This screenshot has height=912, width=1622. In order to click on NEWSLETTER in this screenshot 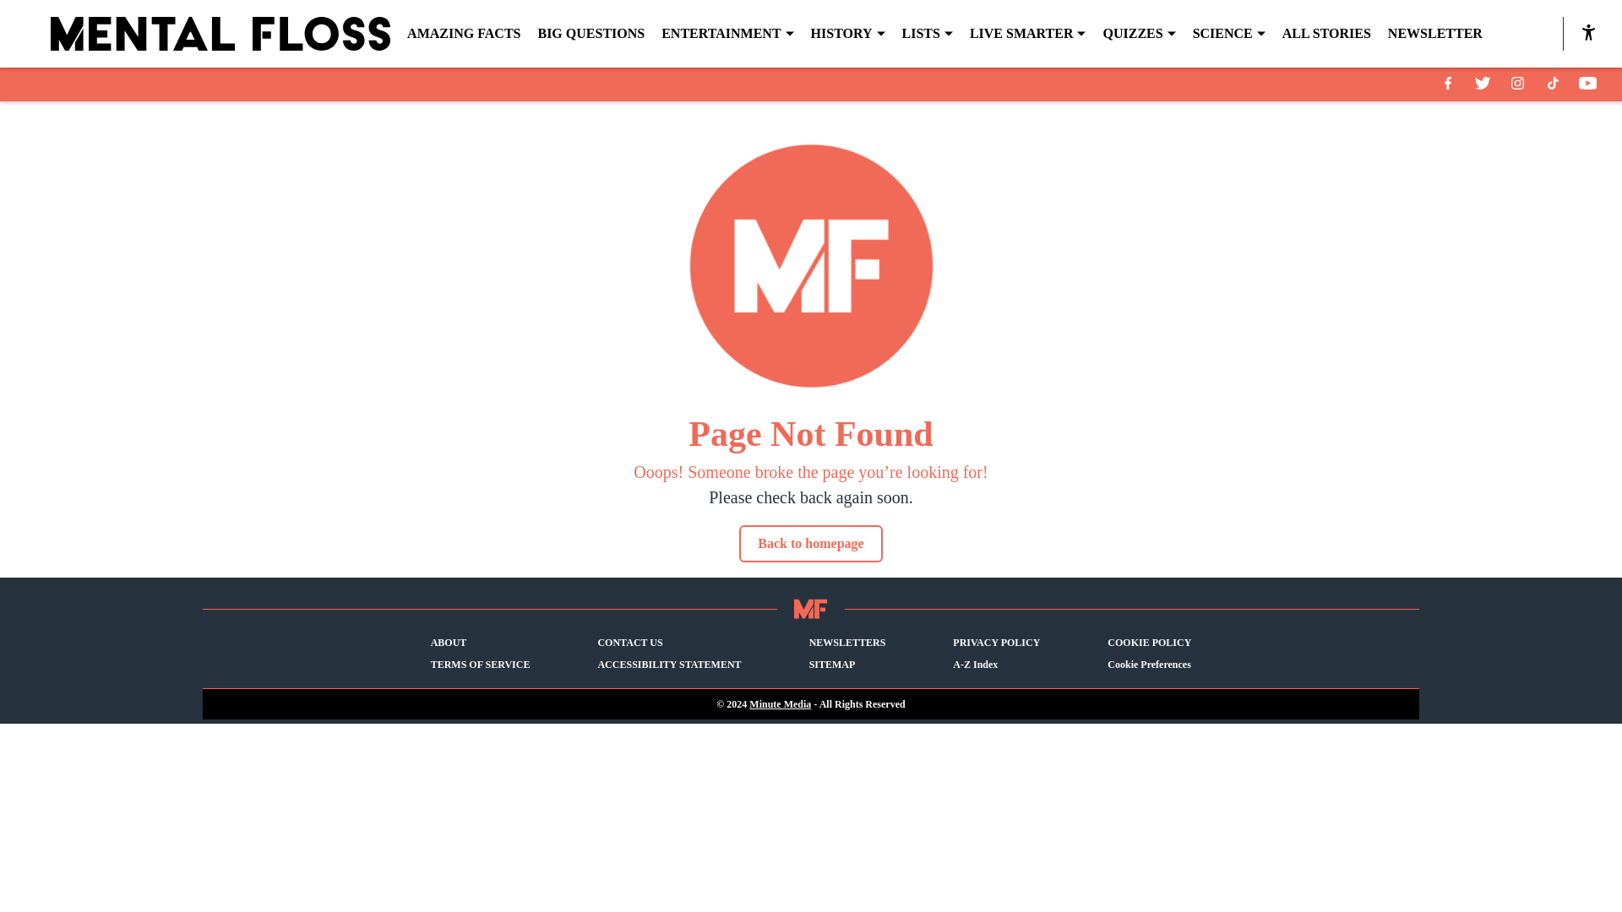, I will do `click(1434, 34)`.